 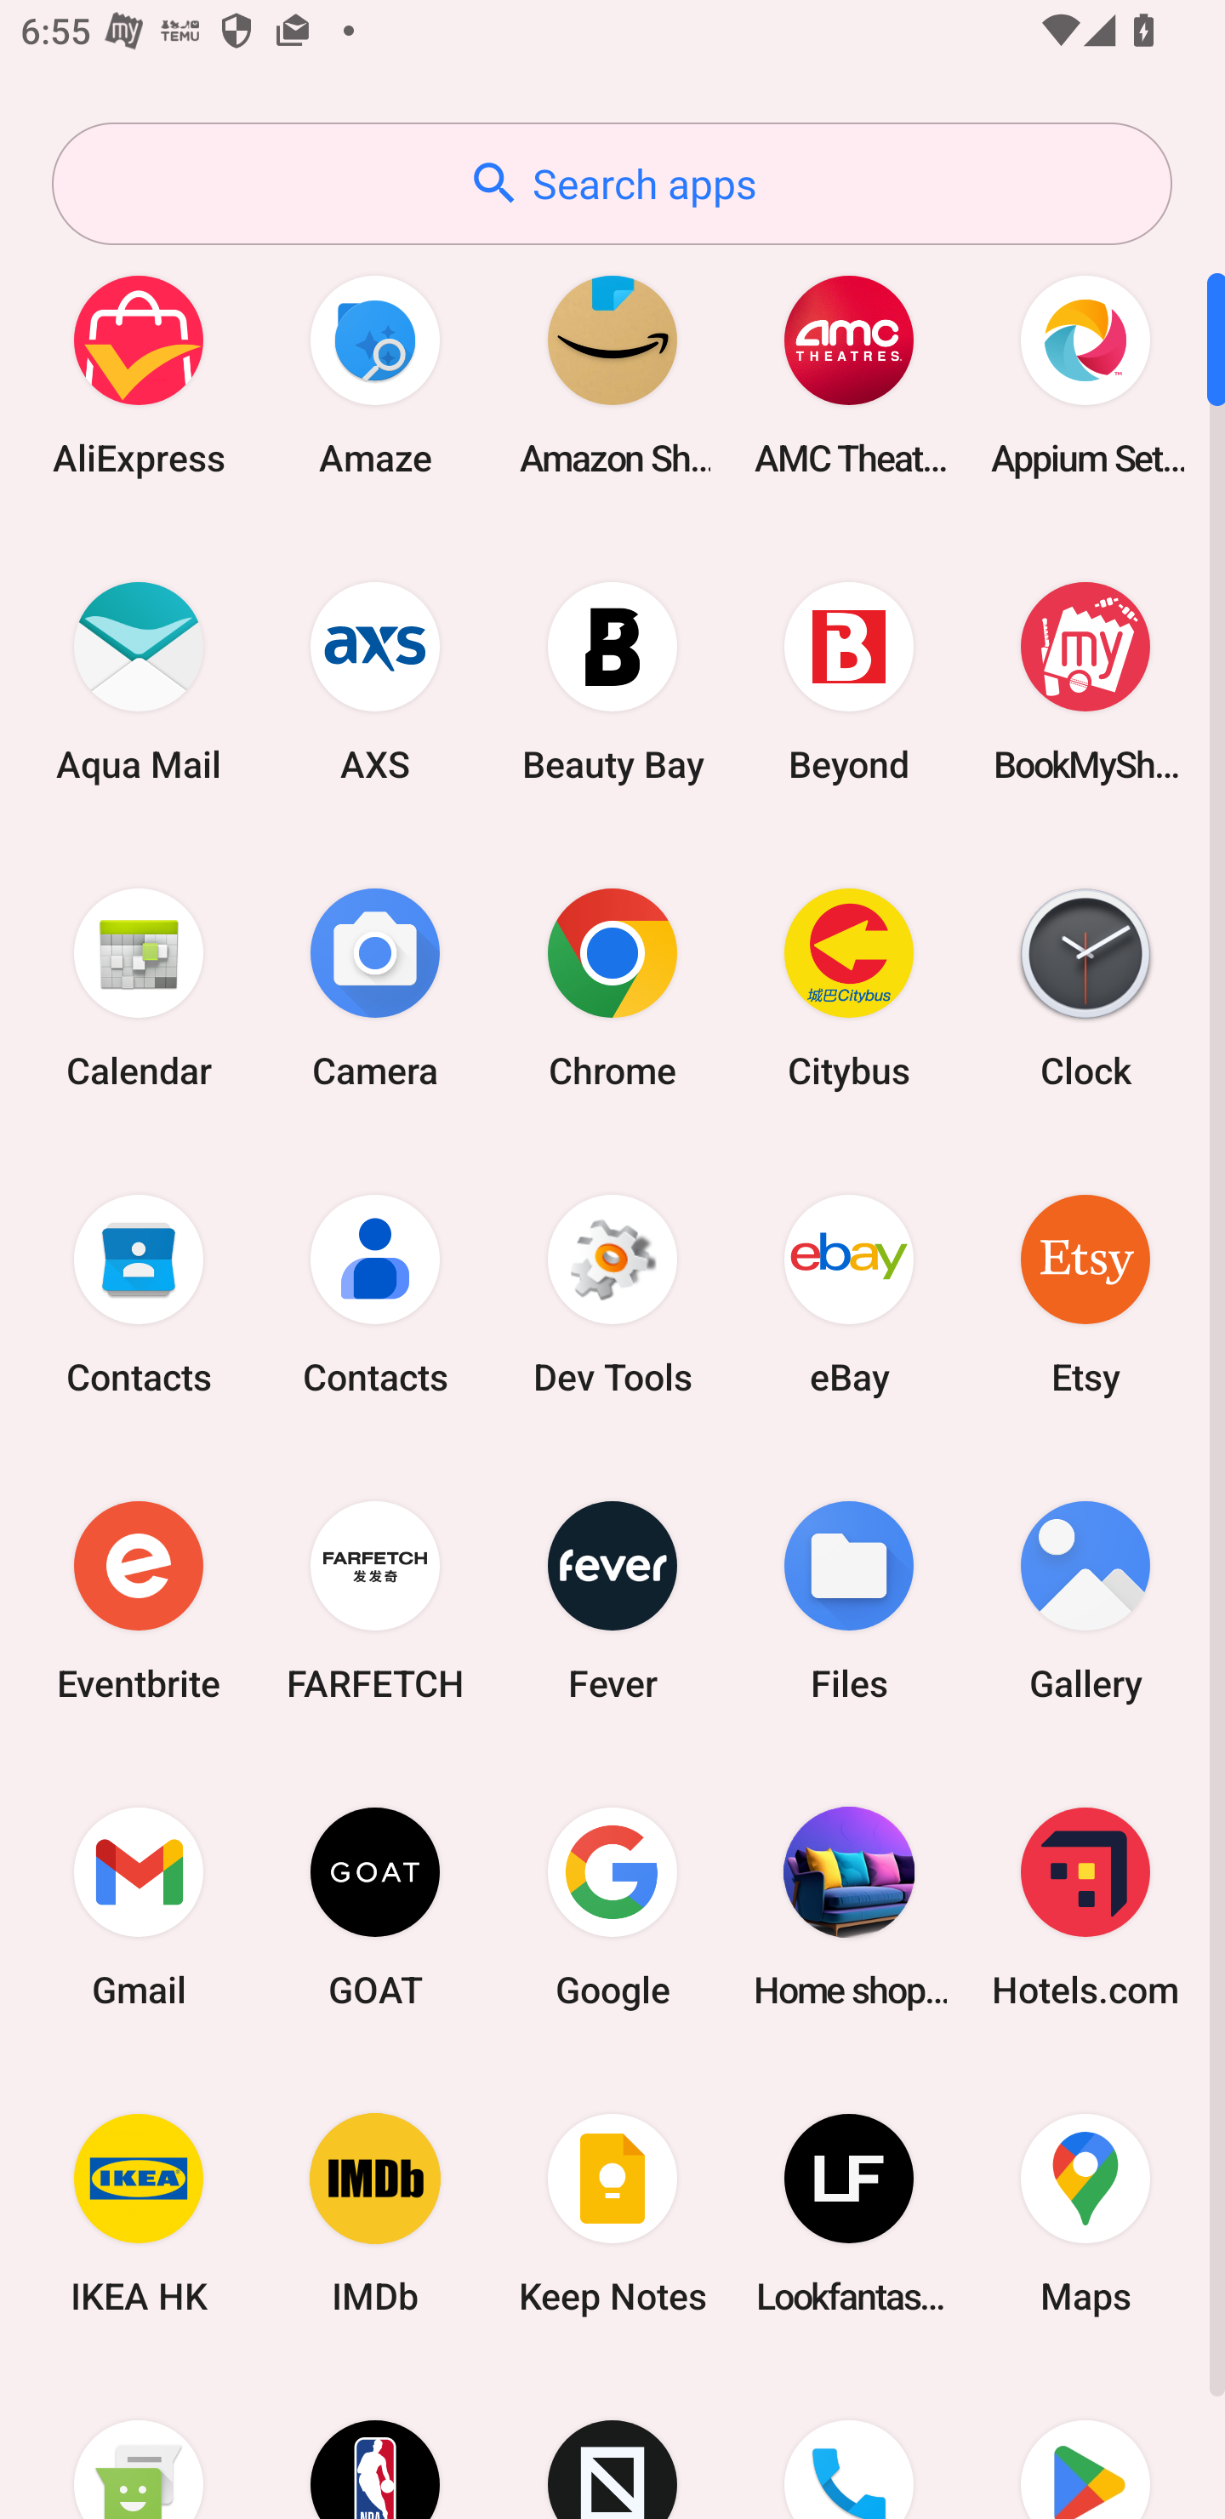 What do you see at coordinates (612, 2443) in the screenshot?
I see `Novelship` at bounding box center [612, 2443].